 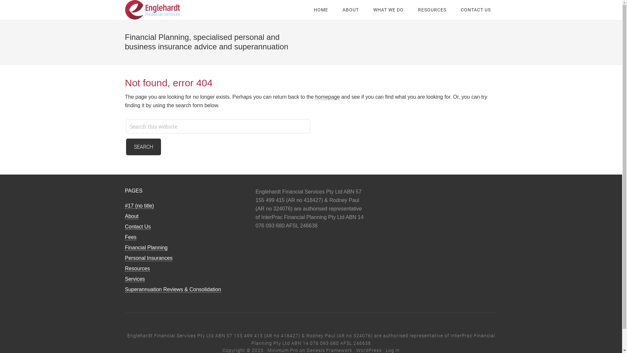 I want to click on About, so click(x=132, y=216).